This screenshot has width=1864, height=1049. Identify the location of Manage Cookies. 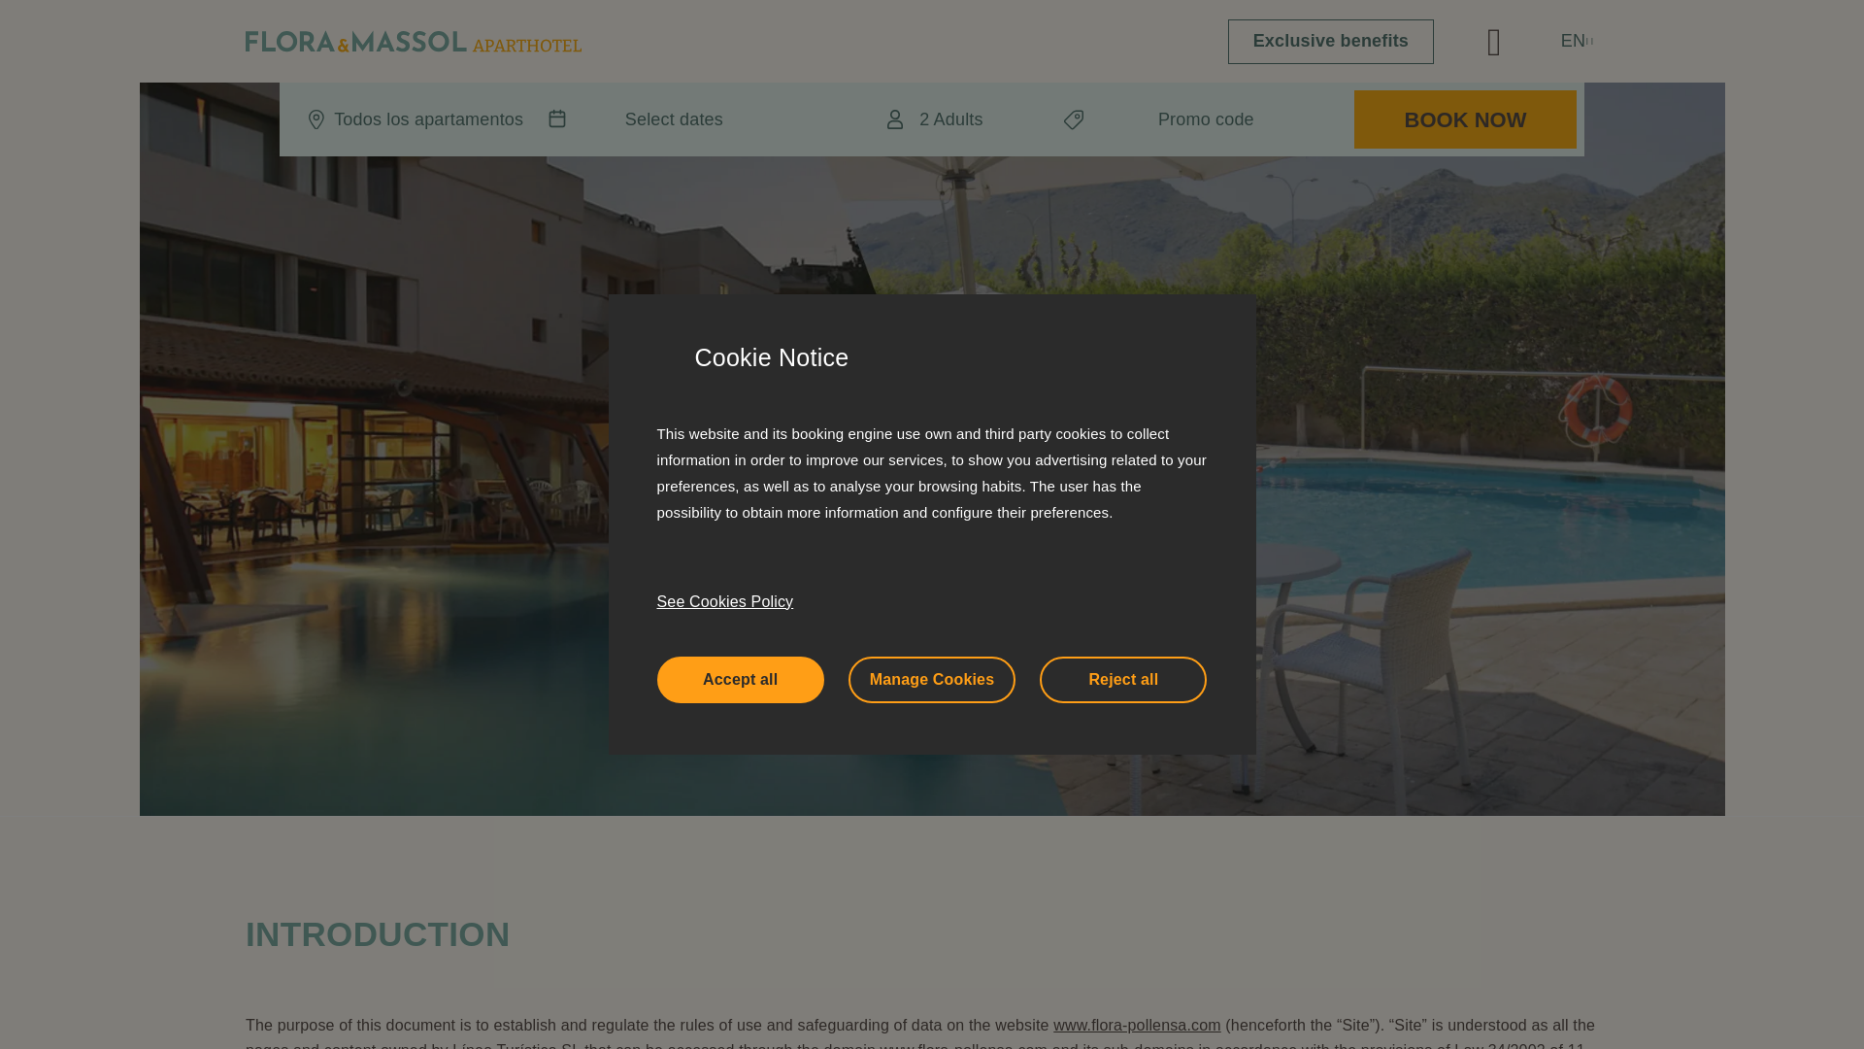
(932, 680).